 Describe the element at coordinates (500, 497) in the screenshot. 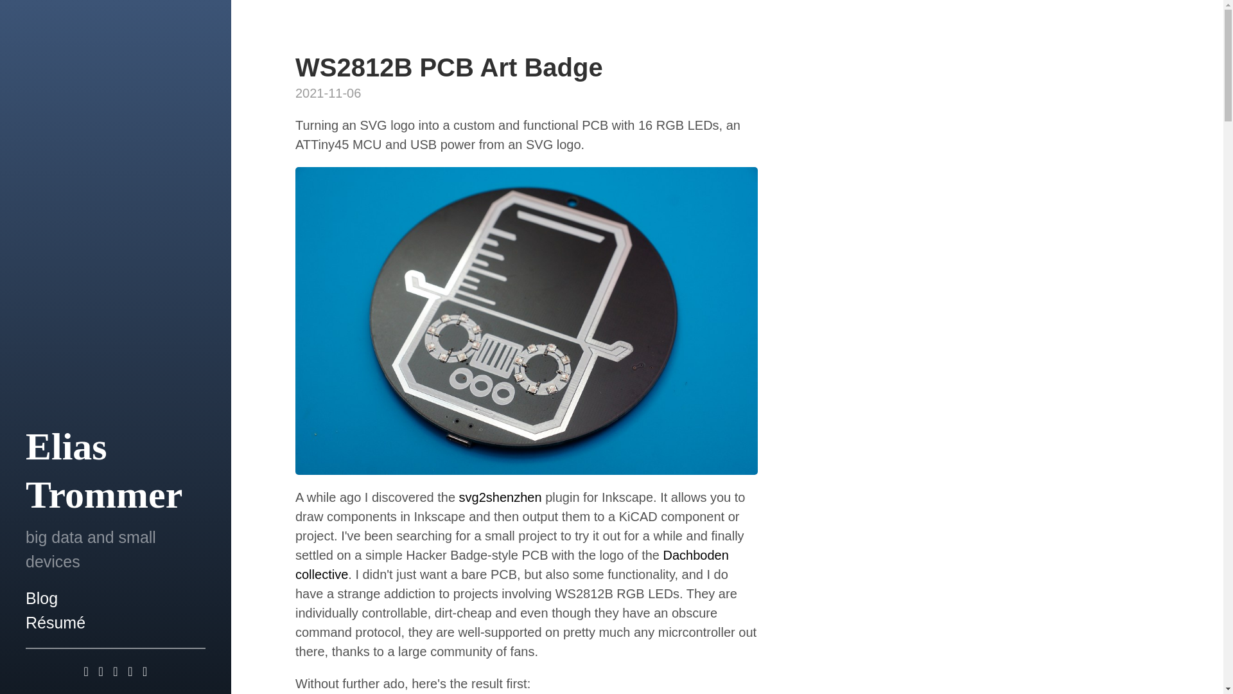

I see `svg2shenzhen` at that location.